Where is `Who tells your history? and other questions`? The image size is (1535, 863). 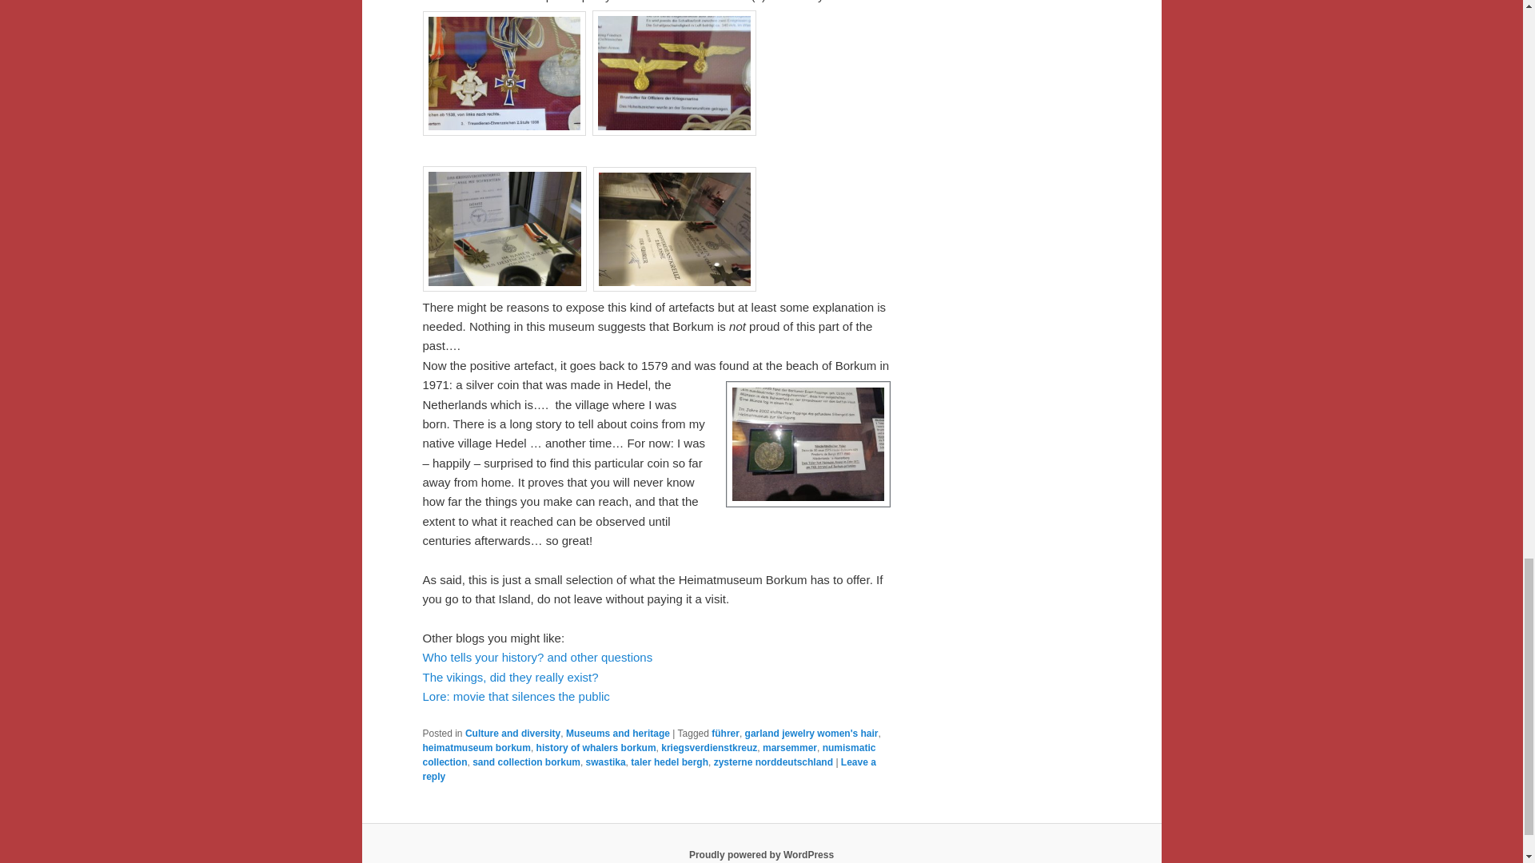 Who tells your history? and other questions is located at coordinates (537, 657).